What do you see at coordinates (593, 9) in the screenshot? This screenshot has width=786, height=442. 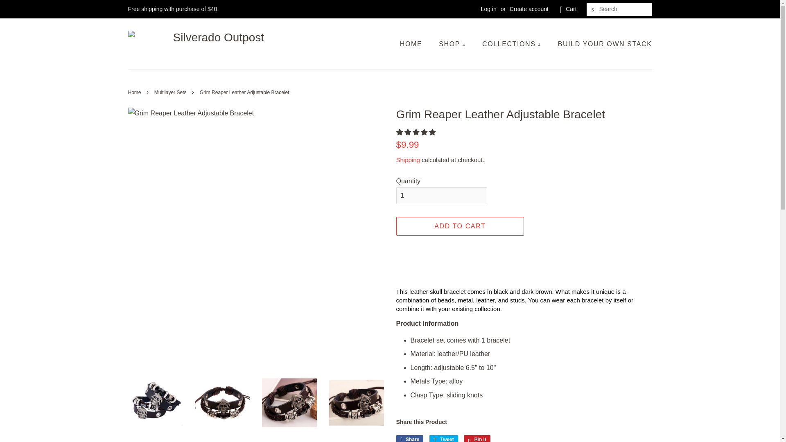 I see `SEARCH` at bounding box center [593, 9].